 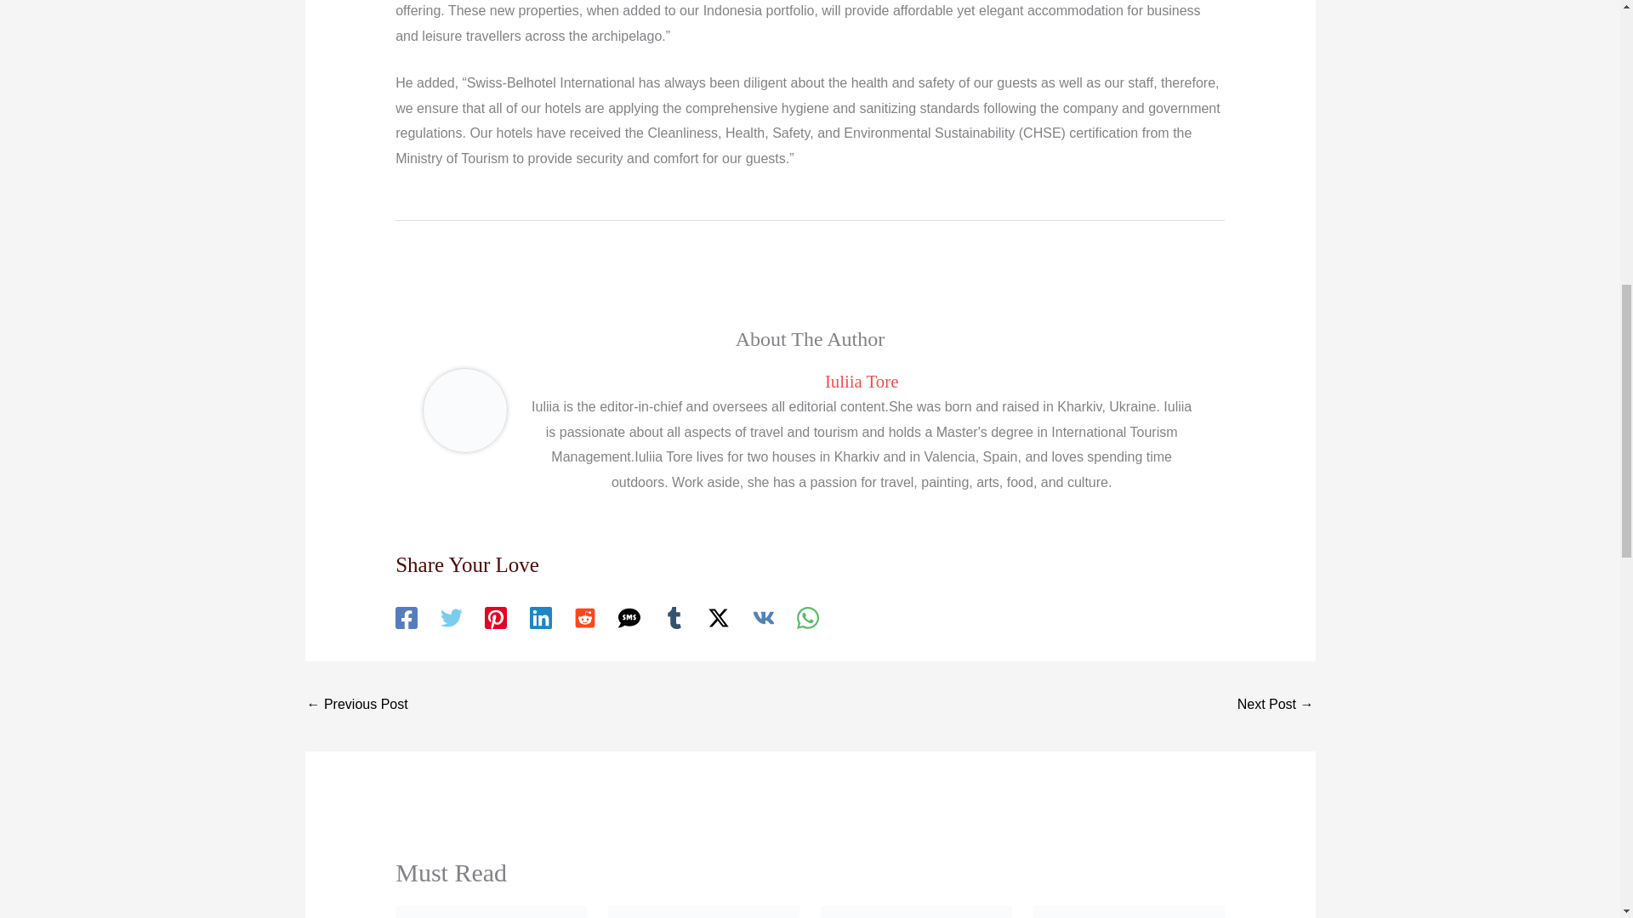 What do you see at coordinates (356, 705) in the screenshot?
I see `Fred Olsen Cruise Lines Unveils 80-Day Cruise` at bounding box center [356, 705].